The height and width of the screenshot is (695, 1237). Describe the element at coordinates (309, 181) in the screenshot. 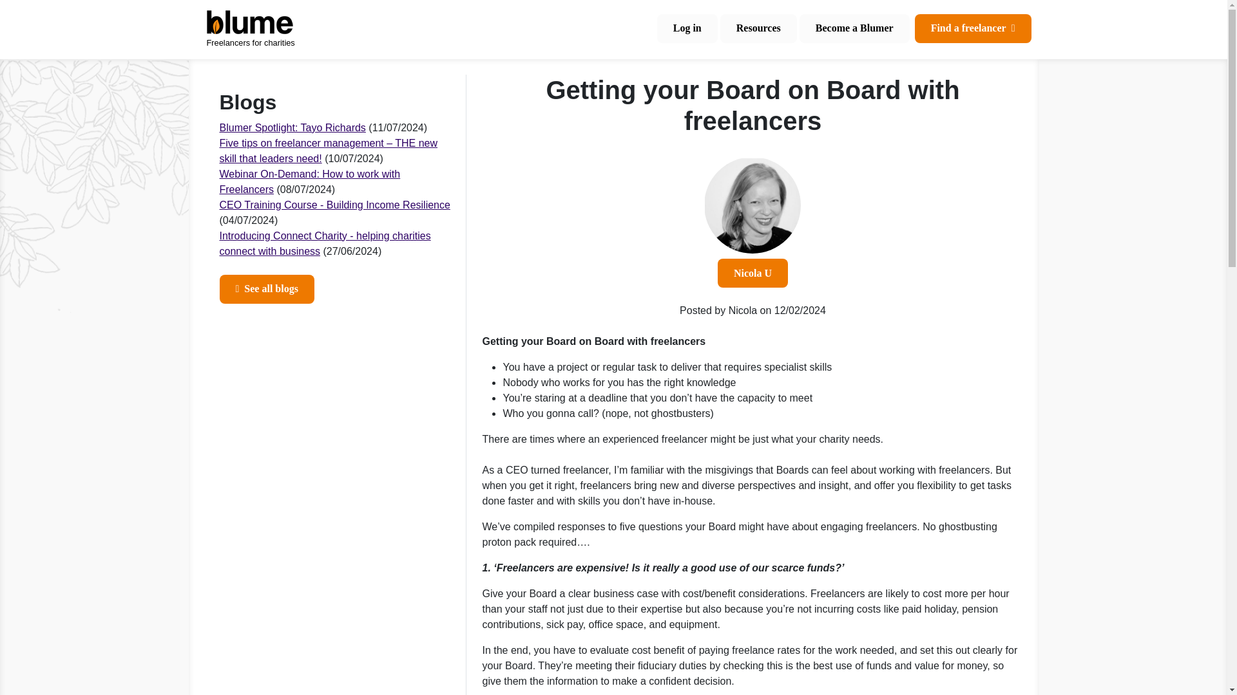

I see `Webinar On-Demand: How to work with Freelancers` at that location.